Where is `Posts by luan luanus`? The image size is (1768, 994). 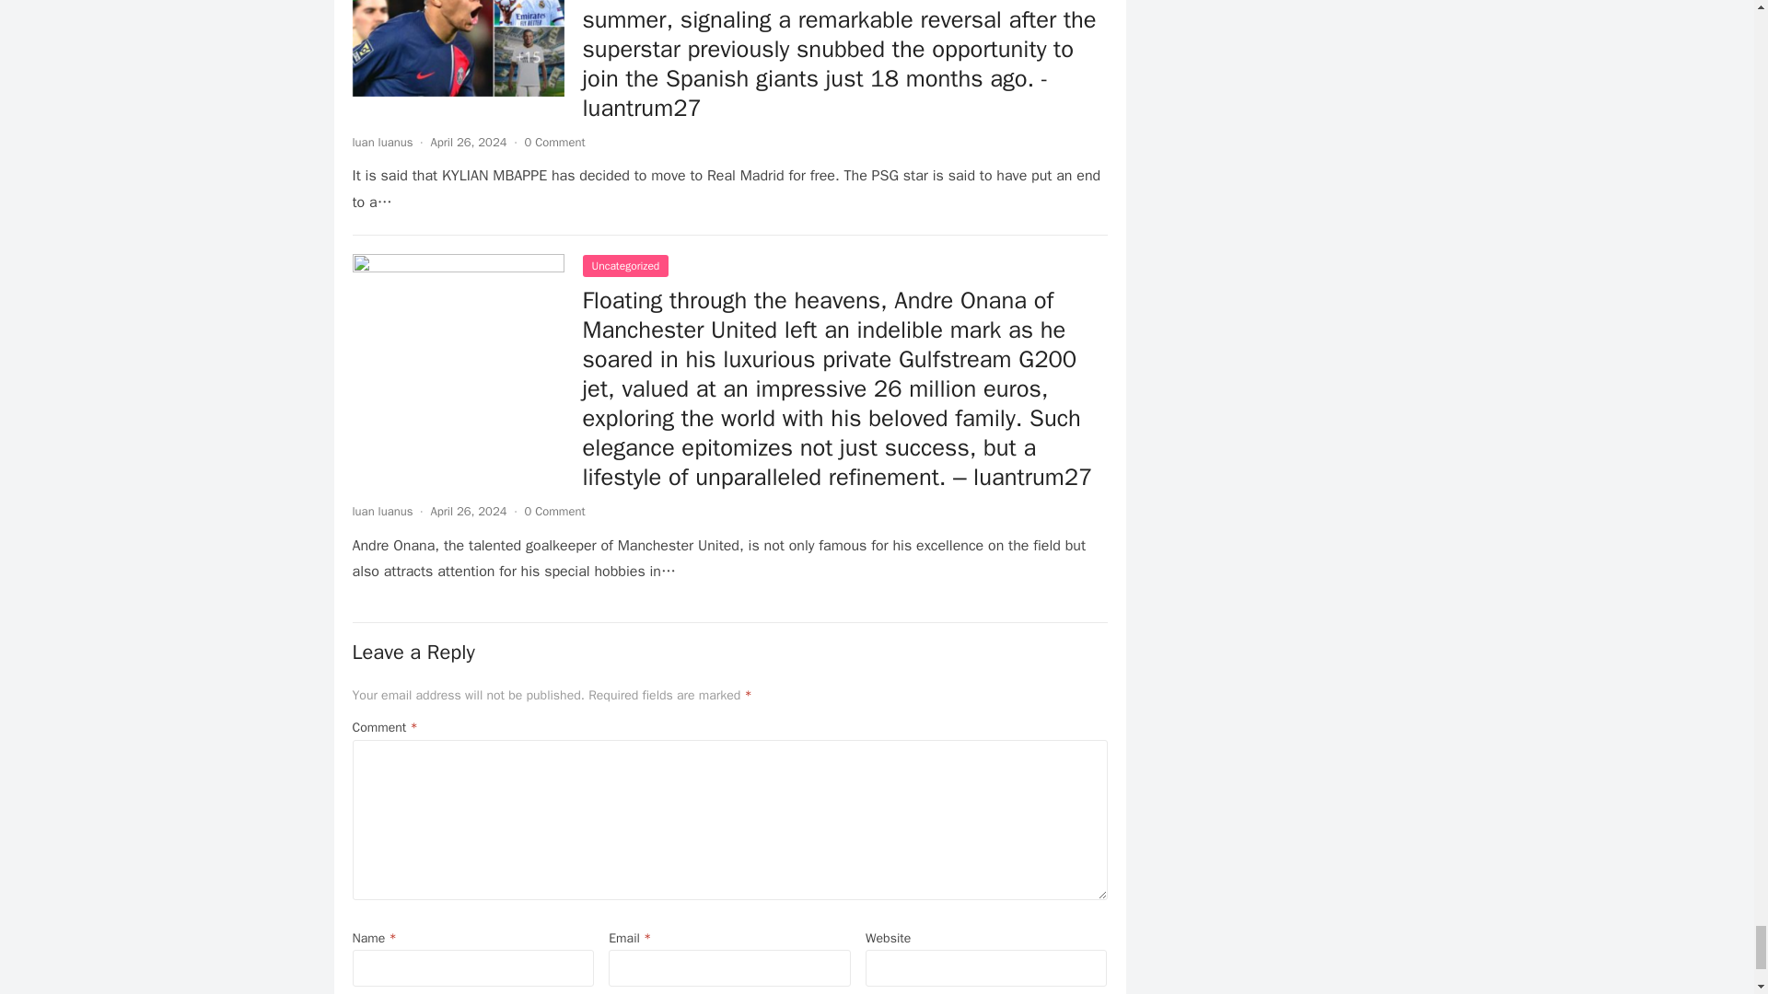
Posts by luan luanus is located at coordinates (381, 510).